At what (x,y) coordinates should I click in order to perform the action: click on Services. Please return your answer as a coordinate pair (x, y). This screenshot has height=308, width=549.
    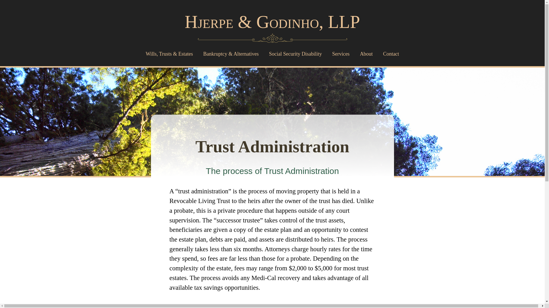
    Looking at the image, I should click on (341, 54).